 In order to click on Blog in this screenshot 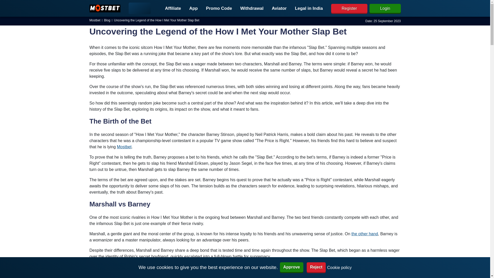, I will do `click(107, 20)`.